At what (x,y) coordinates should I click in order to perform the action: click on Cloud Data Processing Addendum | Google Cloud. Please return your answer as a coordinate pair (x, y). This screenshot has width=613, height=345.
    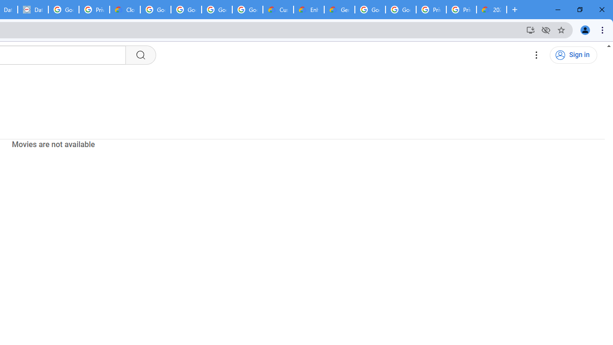
    Looking at the image, I should click on (125, 10).